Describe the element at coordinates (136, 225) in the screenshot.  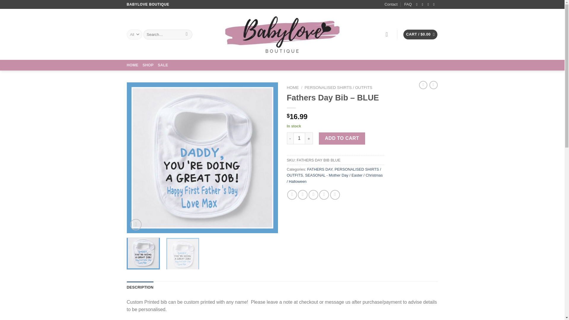
I see `Zoom` at that location.